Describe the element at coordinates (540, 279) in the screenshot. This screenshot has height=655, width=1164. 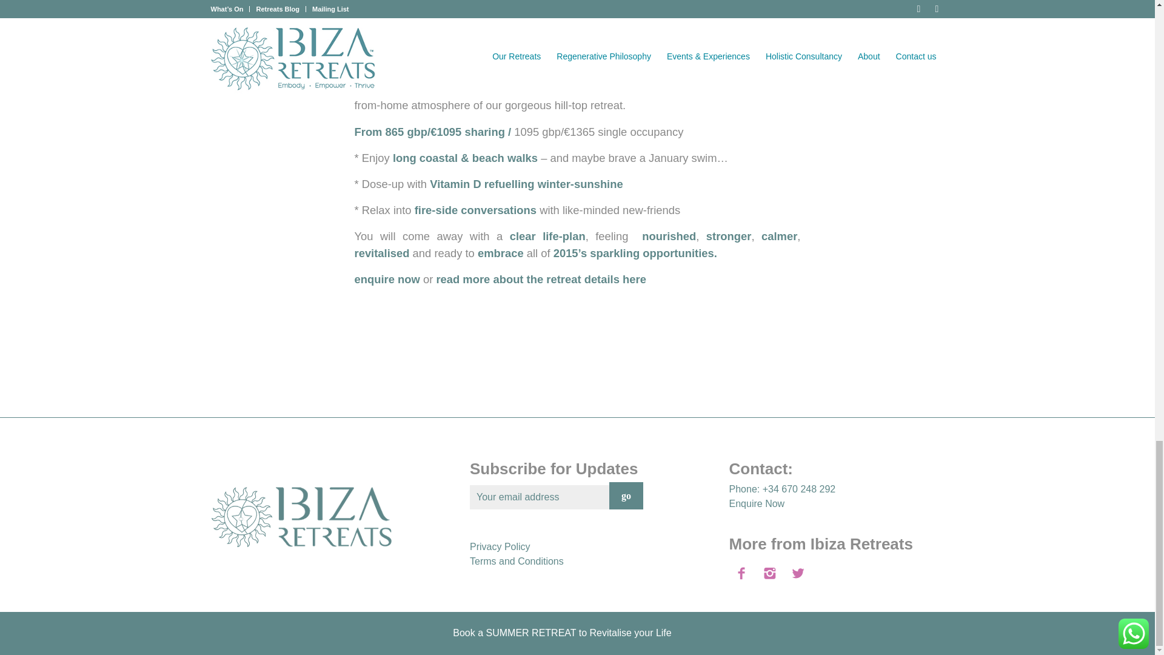
I see `read more about the retreat details here` at that location.